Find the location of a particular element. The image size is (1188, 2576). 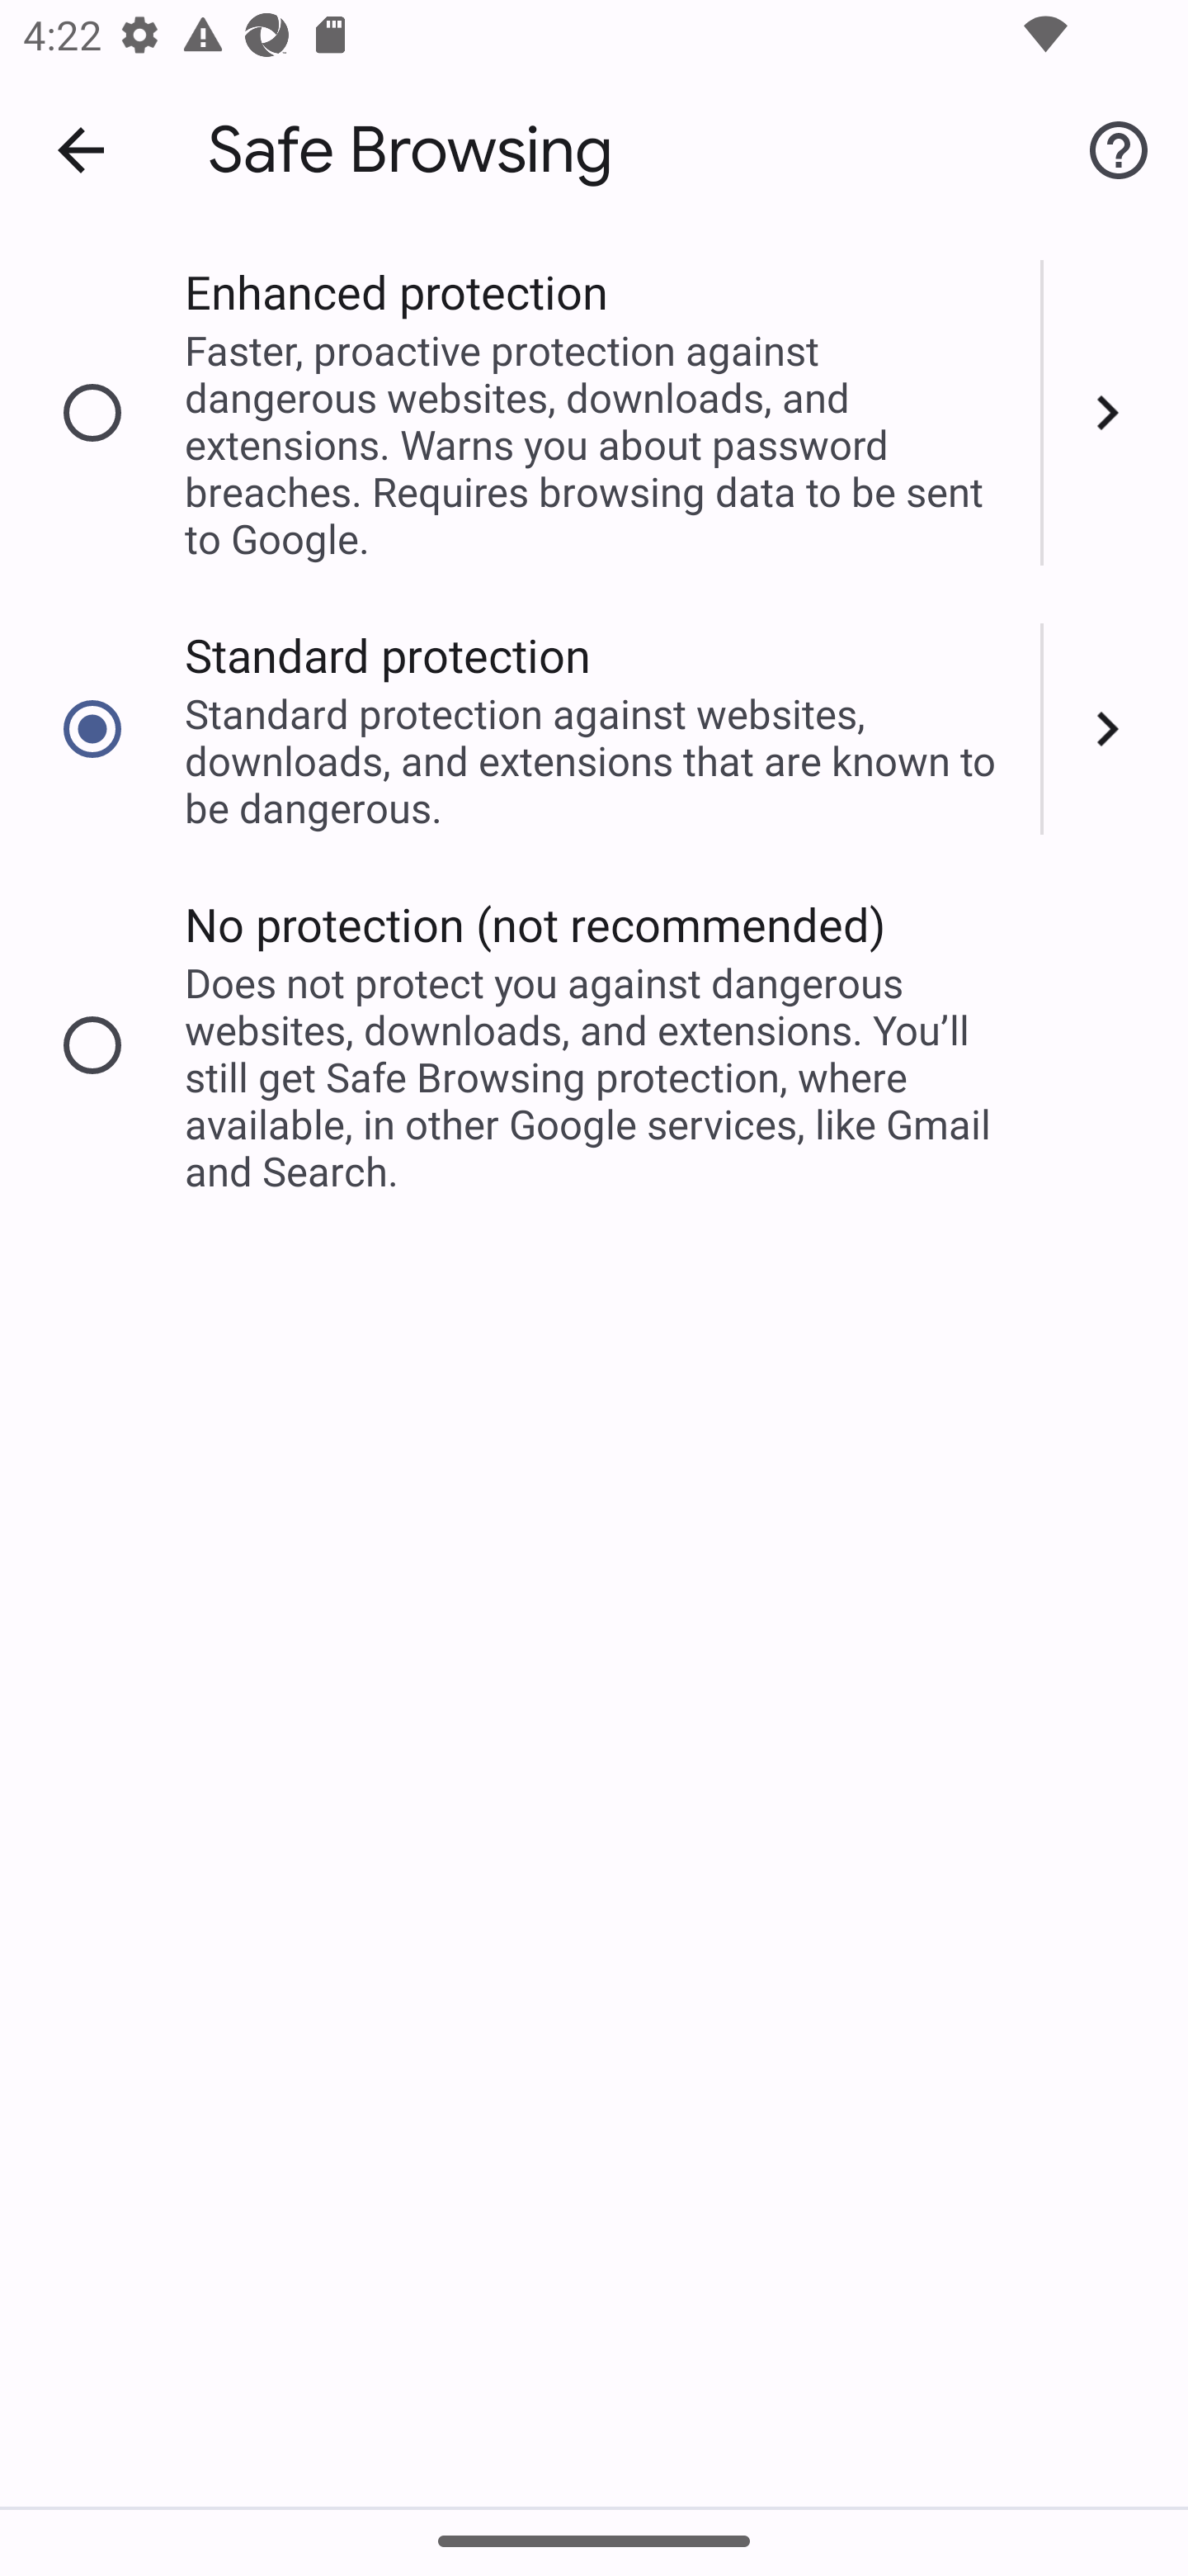

Help & feedback is located at coordinates (1119, 149).